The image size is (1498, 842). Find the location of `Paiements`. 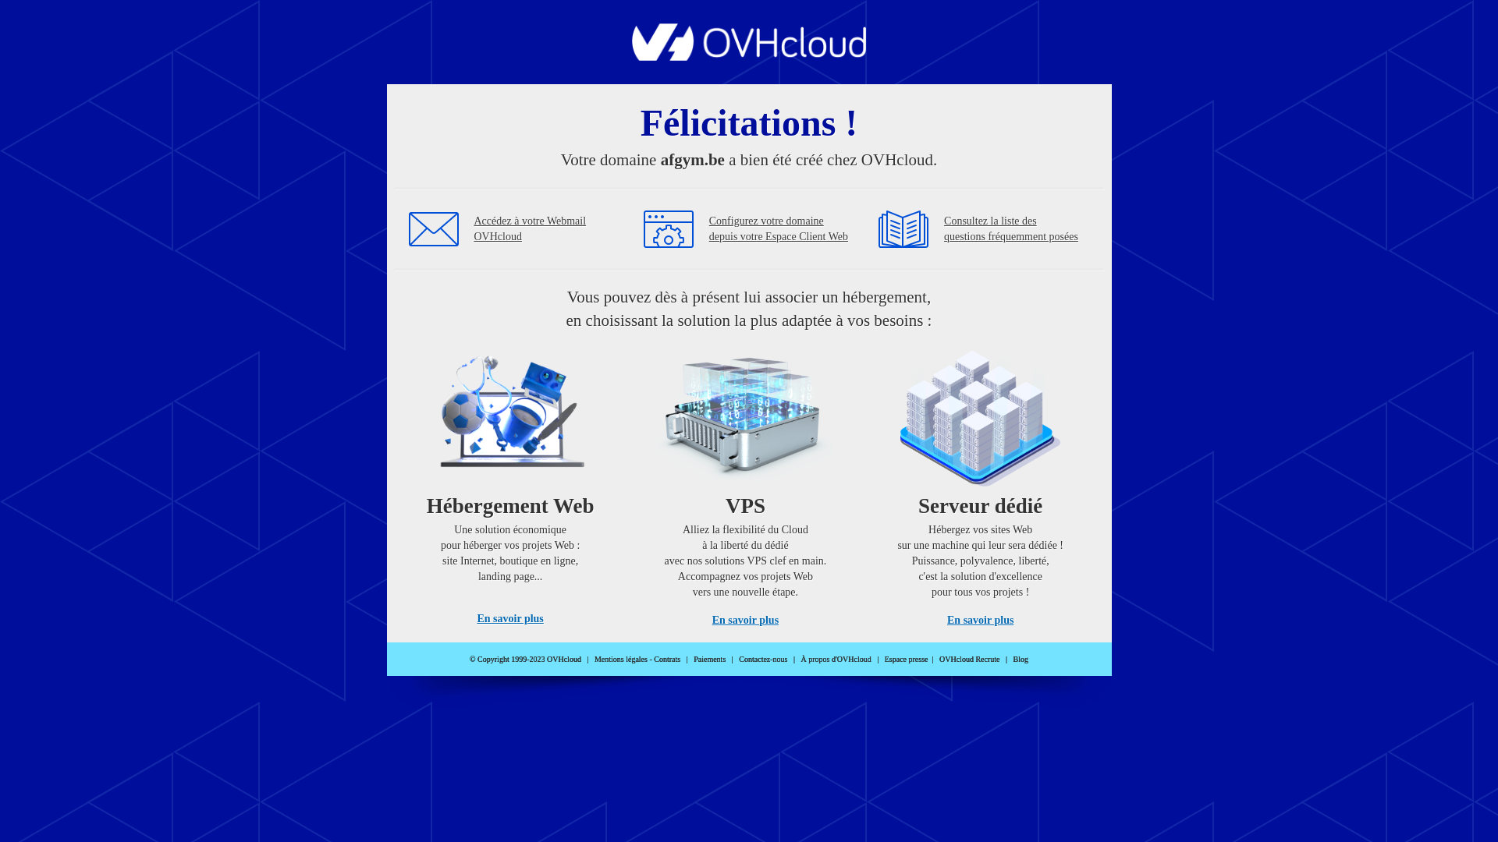

Paiements is located at coordinates (710, 660).